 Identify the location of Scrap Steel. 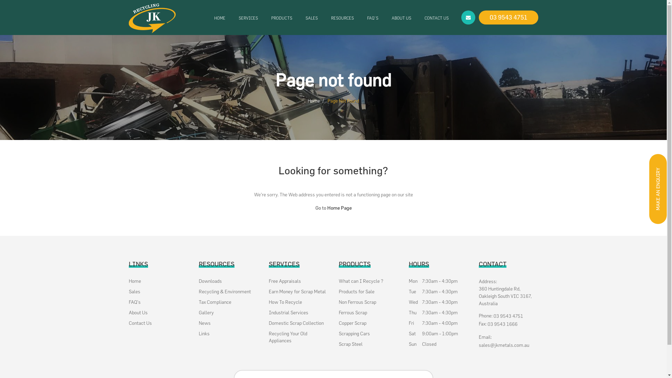
(351, 344).